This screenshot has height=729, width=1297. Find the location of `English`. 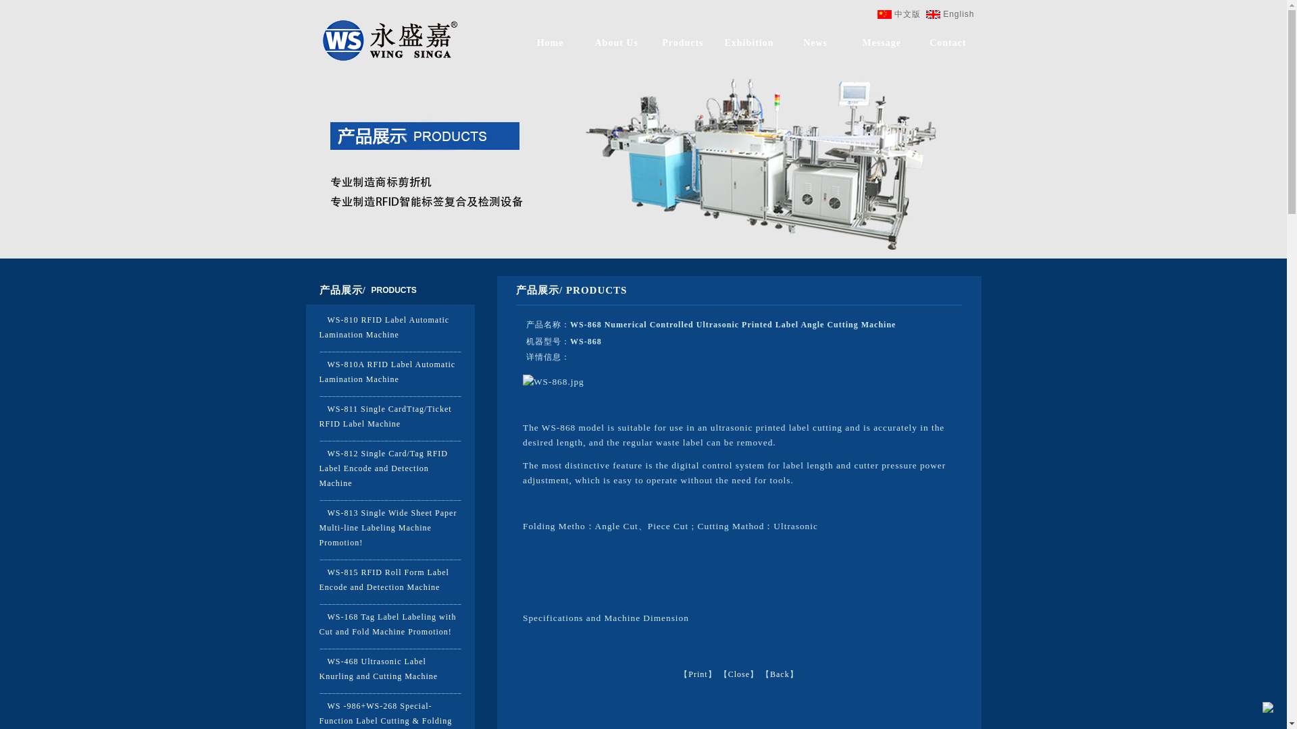

English is located at coordinates (958, 14).